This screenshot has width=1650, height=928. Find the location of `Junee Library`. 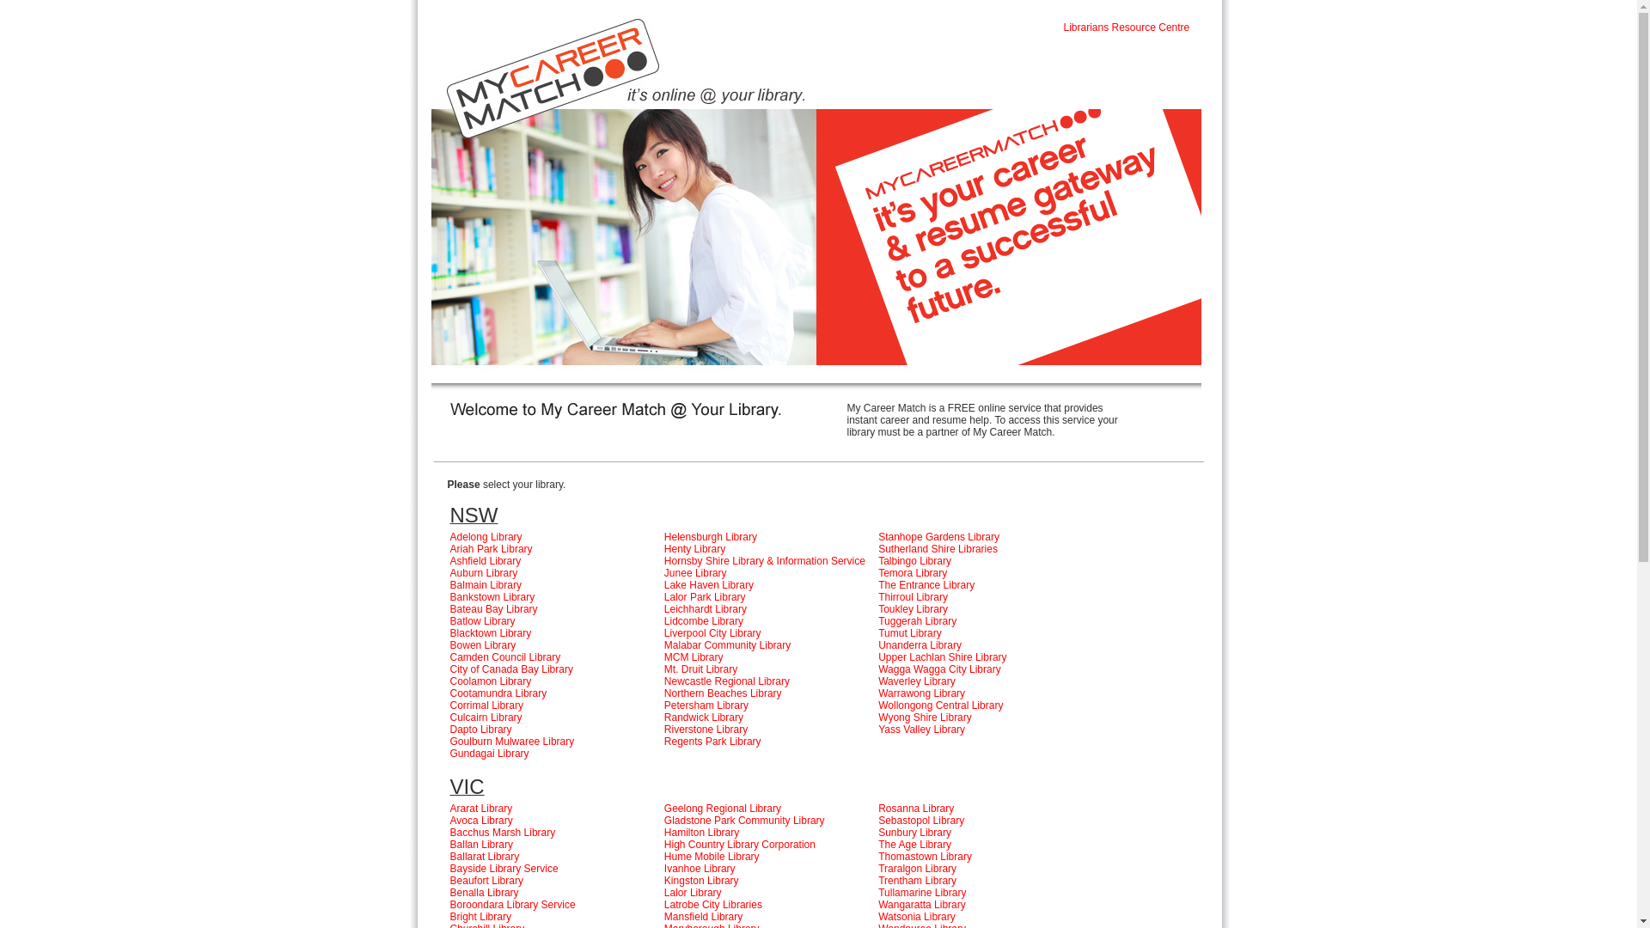

Junee Library is located at coordinates (696, 573).